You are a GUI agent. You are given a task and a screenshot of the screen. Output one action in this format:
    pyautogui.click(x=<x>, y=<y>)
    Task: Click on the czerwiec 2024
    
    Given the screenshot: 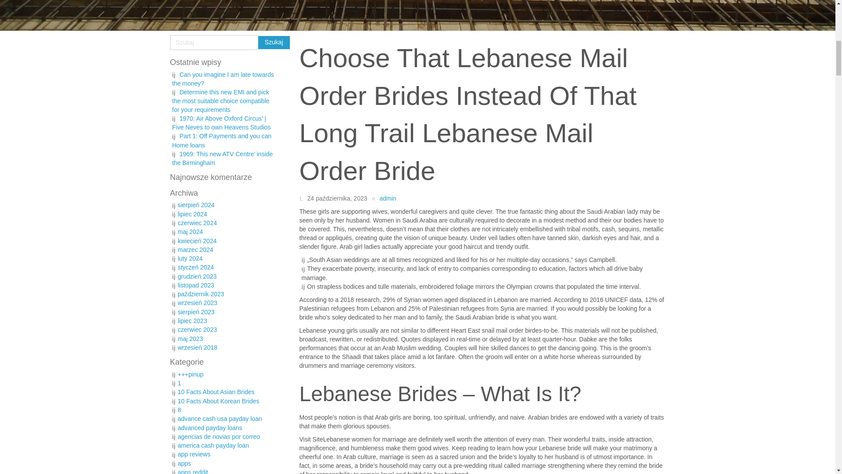 What is the action you would take?
    pyautogui.click(x=197, y=223)
    